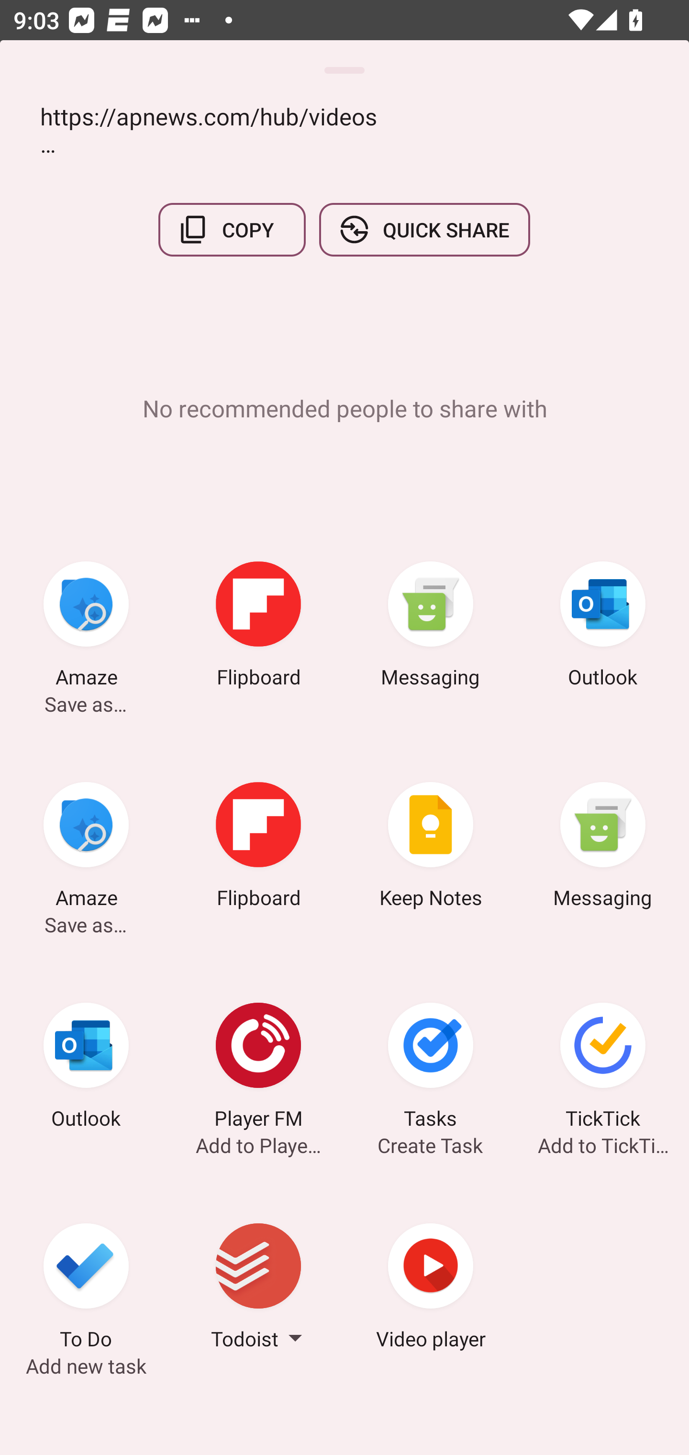  What do you see at coordinates (431, 627) in the screenshot?
I see `Messaging` at bounding box center [431, 627].